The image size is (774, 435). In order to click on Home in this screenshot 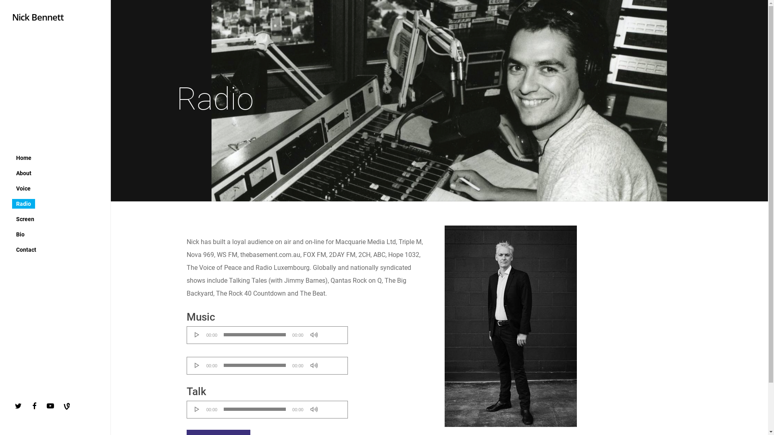, I will do `click(24, 157)`.